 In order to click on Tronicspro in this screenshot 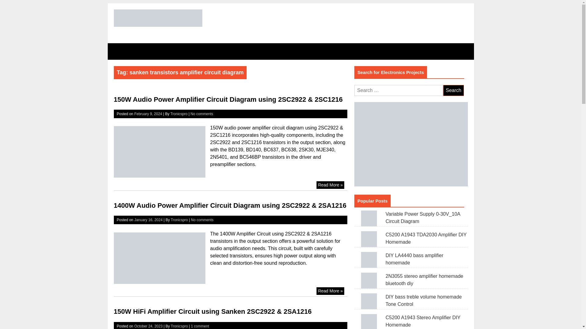, I will do `click(179, 220)`.